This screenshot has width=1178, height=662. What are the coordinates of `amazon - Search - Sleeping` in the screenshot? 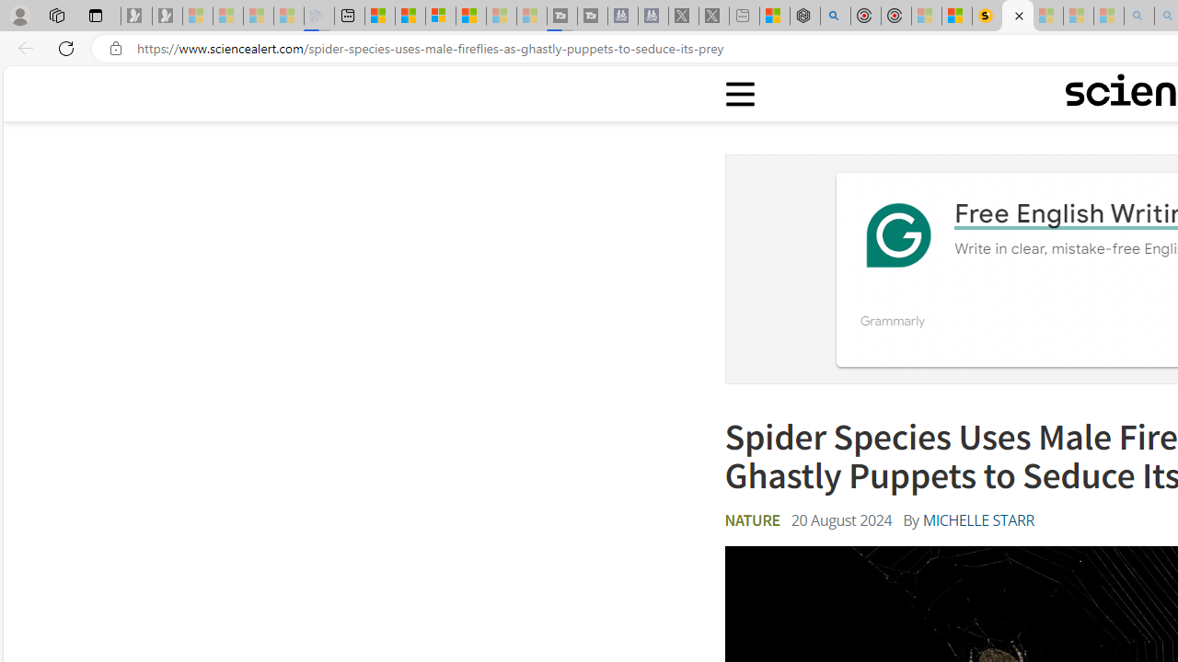 It's located at (1139, 17).